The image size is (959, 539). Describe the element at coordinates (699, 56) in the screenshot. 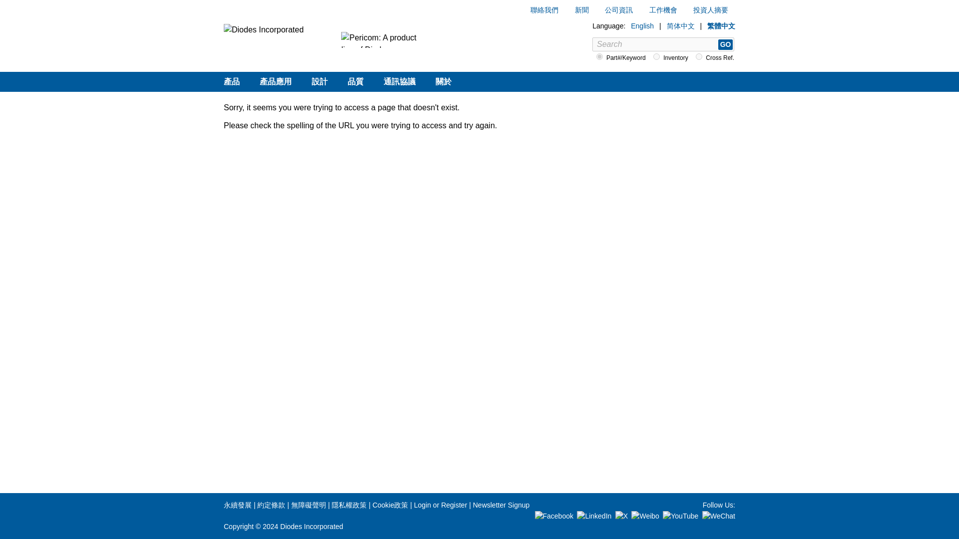

I see `xref` at that location.